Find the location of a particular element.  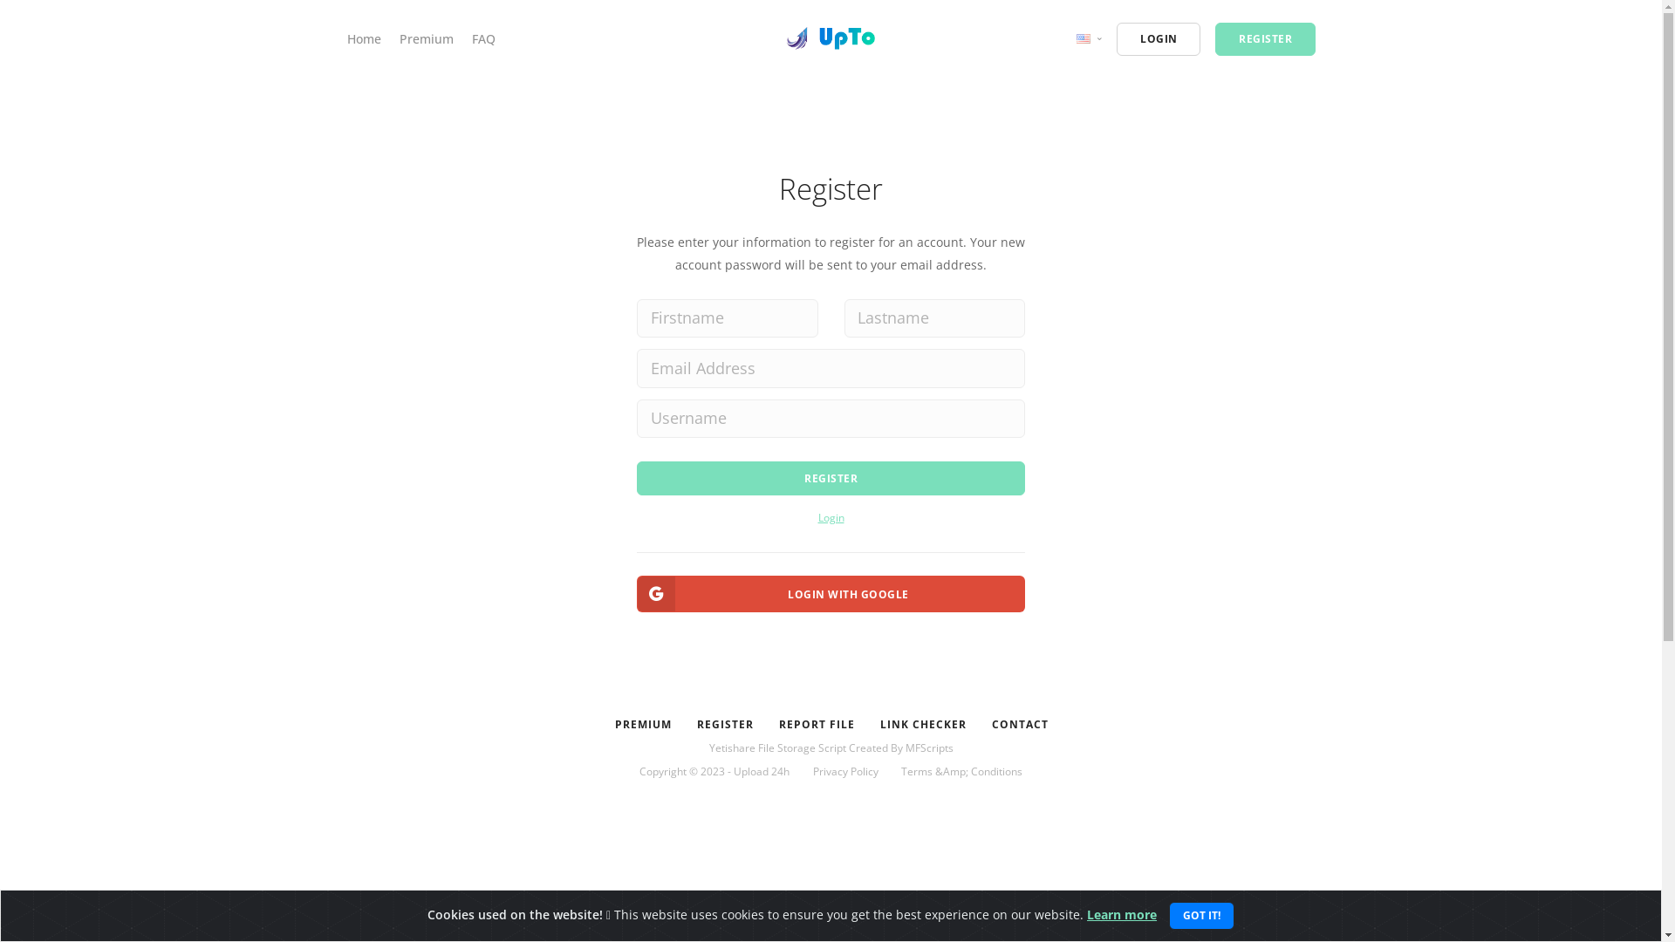

REPORT FILE is located at coordinates (816, 725).